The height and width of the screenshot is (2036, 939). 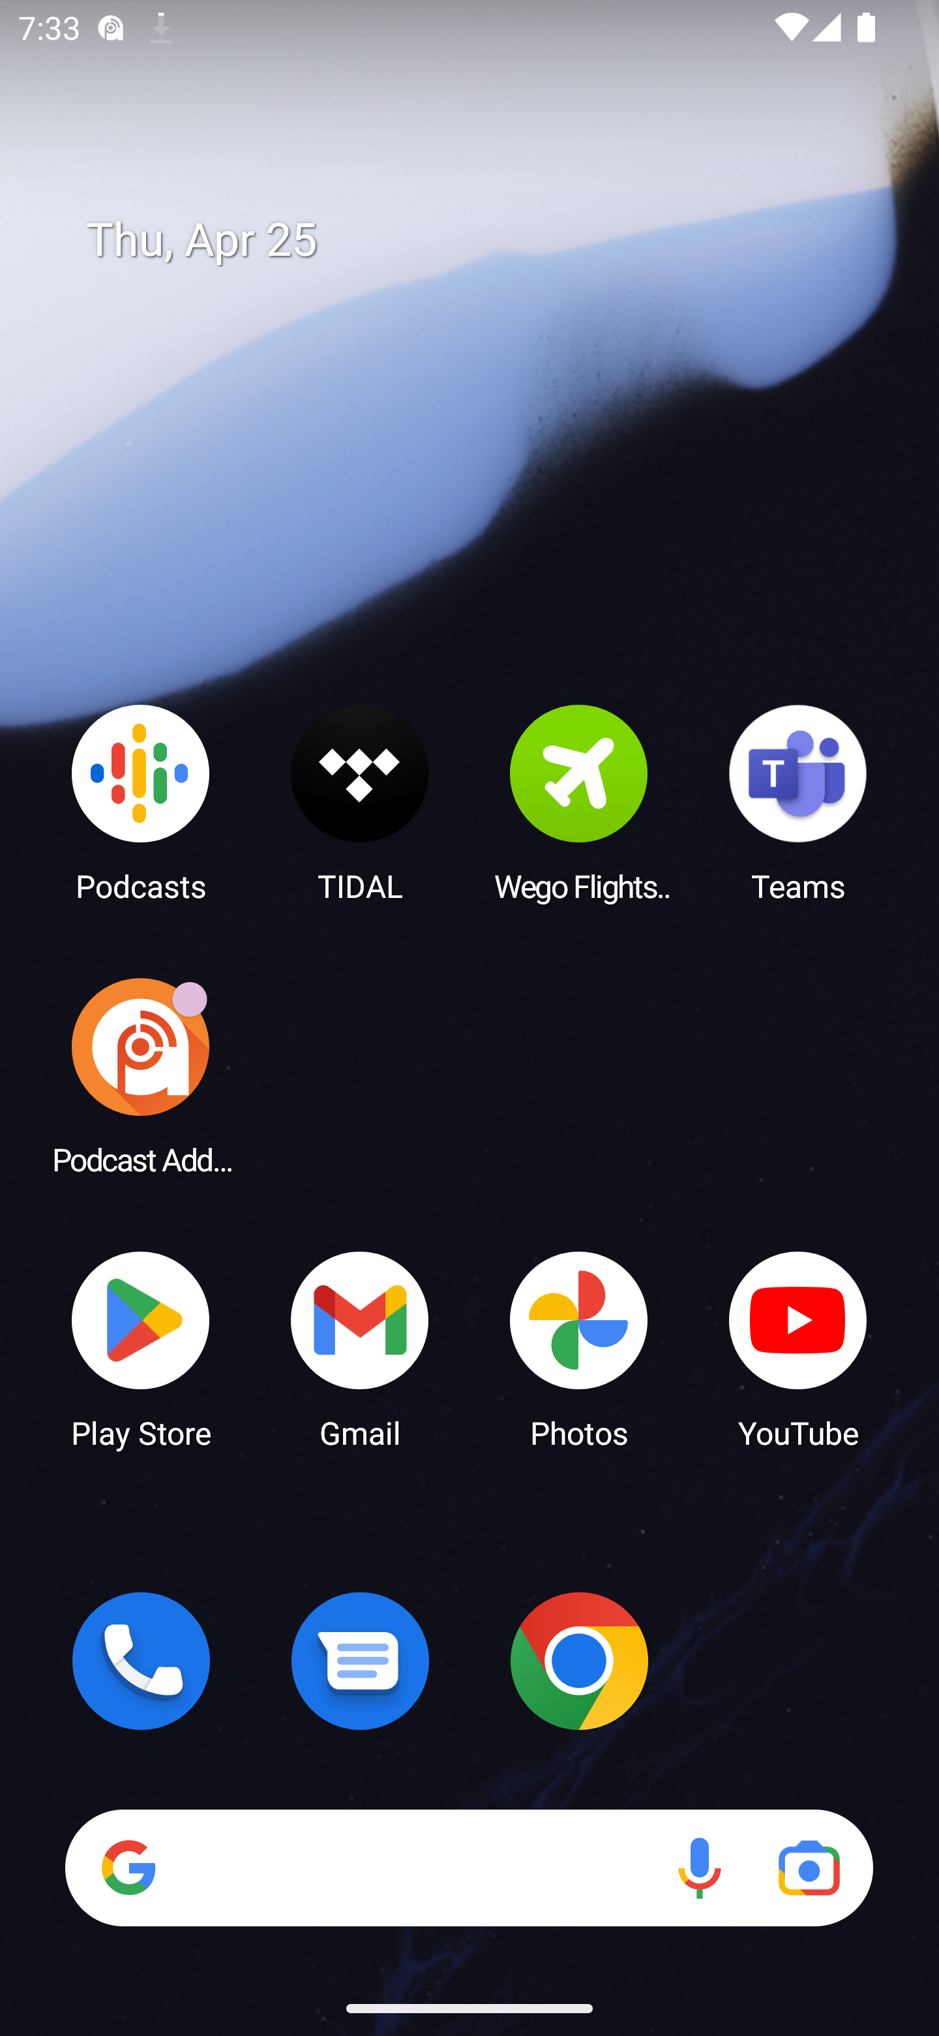 I want to click on Thu, Apr 25, so click(x=488, y=240).